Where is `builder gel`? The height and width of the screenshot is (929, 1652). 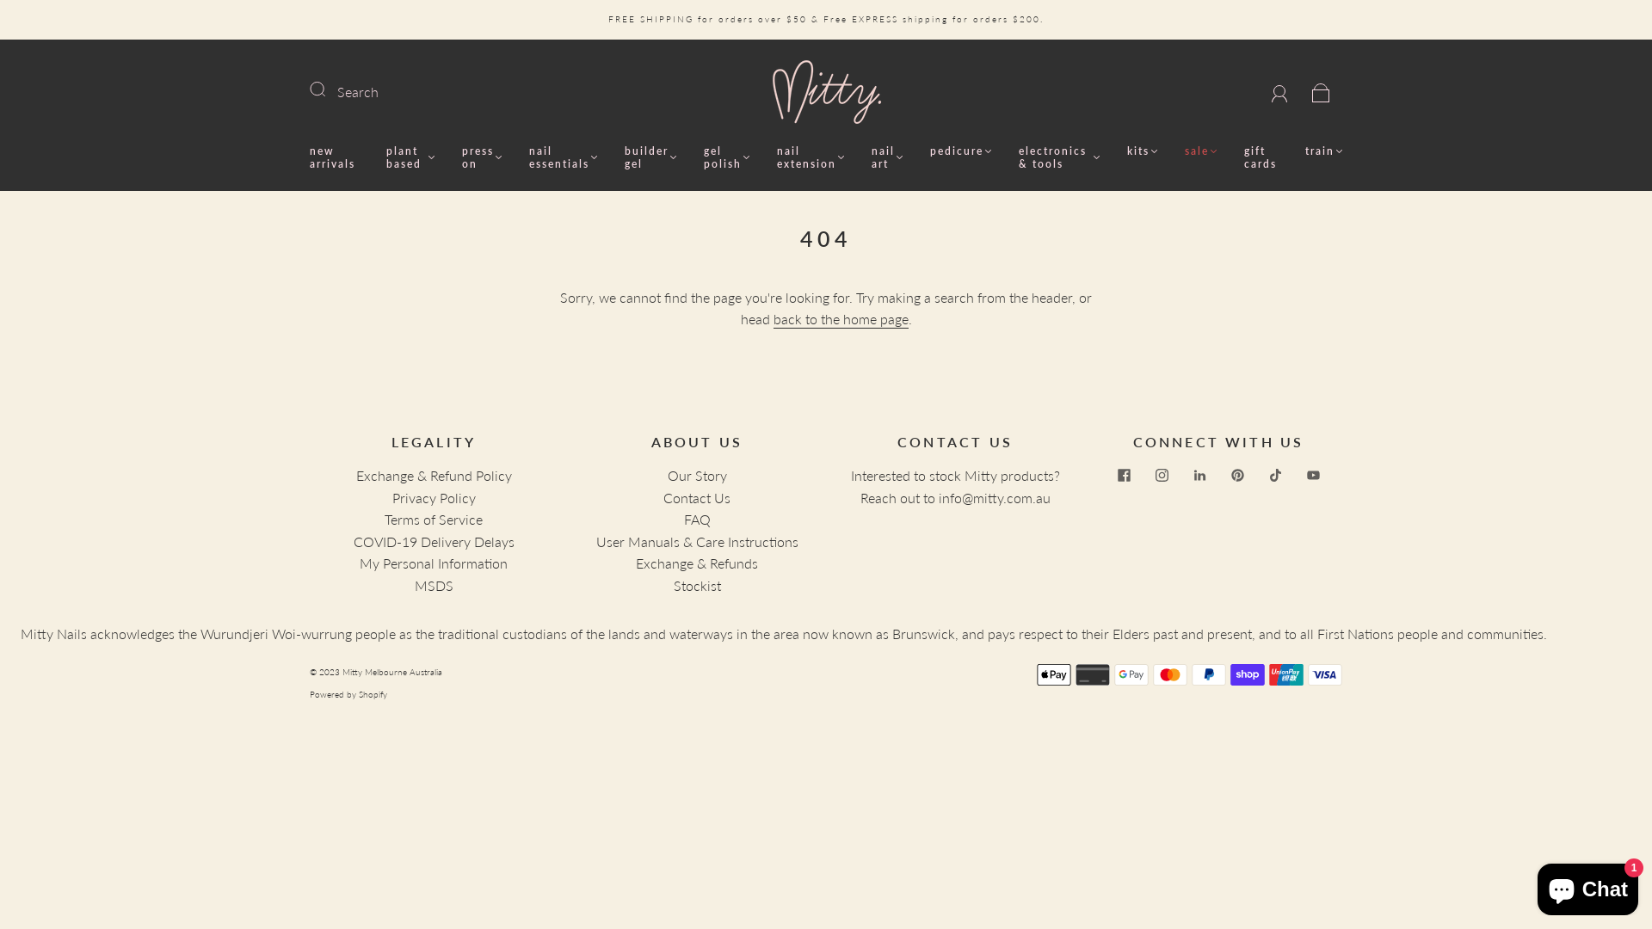
builder gel is located at coordinates (650, 157).